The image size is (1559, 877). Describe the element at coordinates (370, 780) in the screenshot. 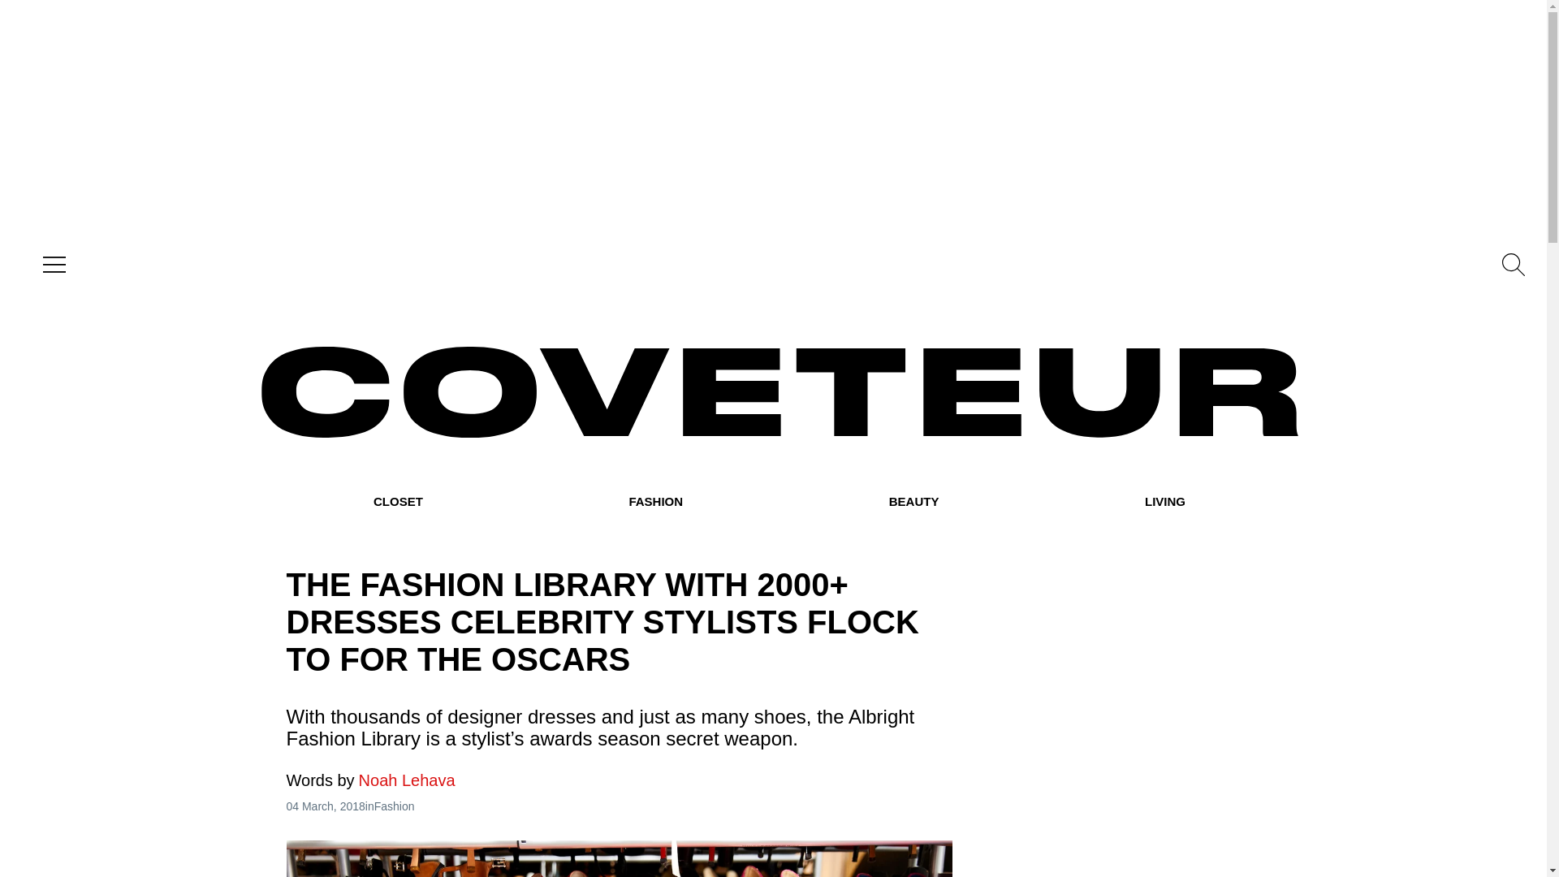

I see `Noah Lehava` at that location.